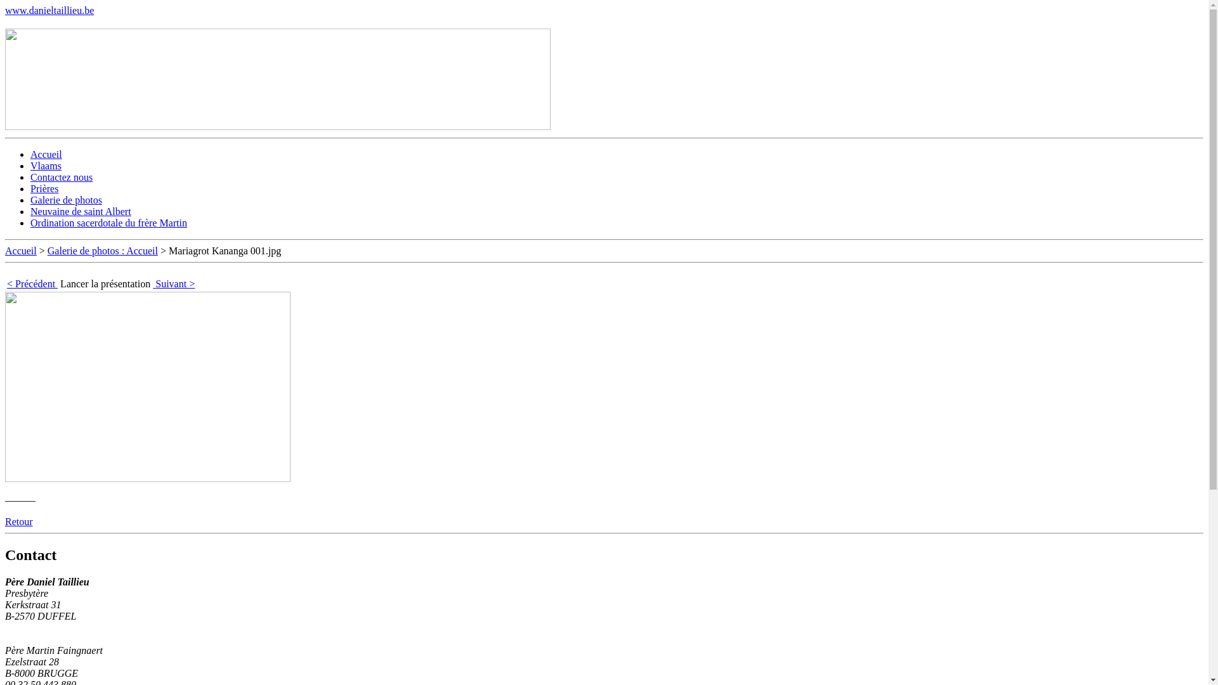  What do you see at coordinates (62, 178) in the screenshot?
I see `Contactez nous` at bounding box center [62, 178].